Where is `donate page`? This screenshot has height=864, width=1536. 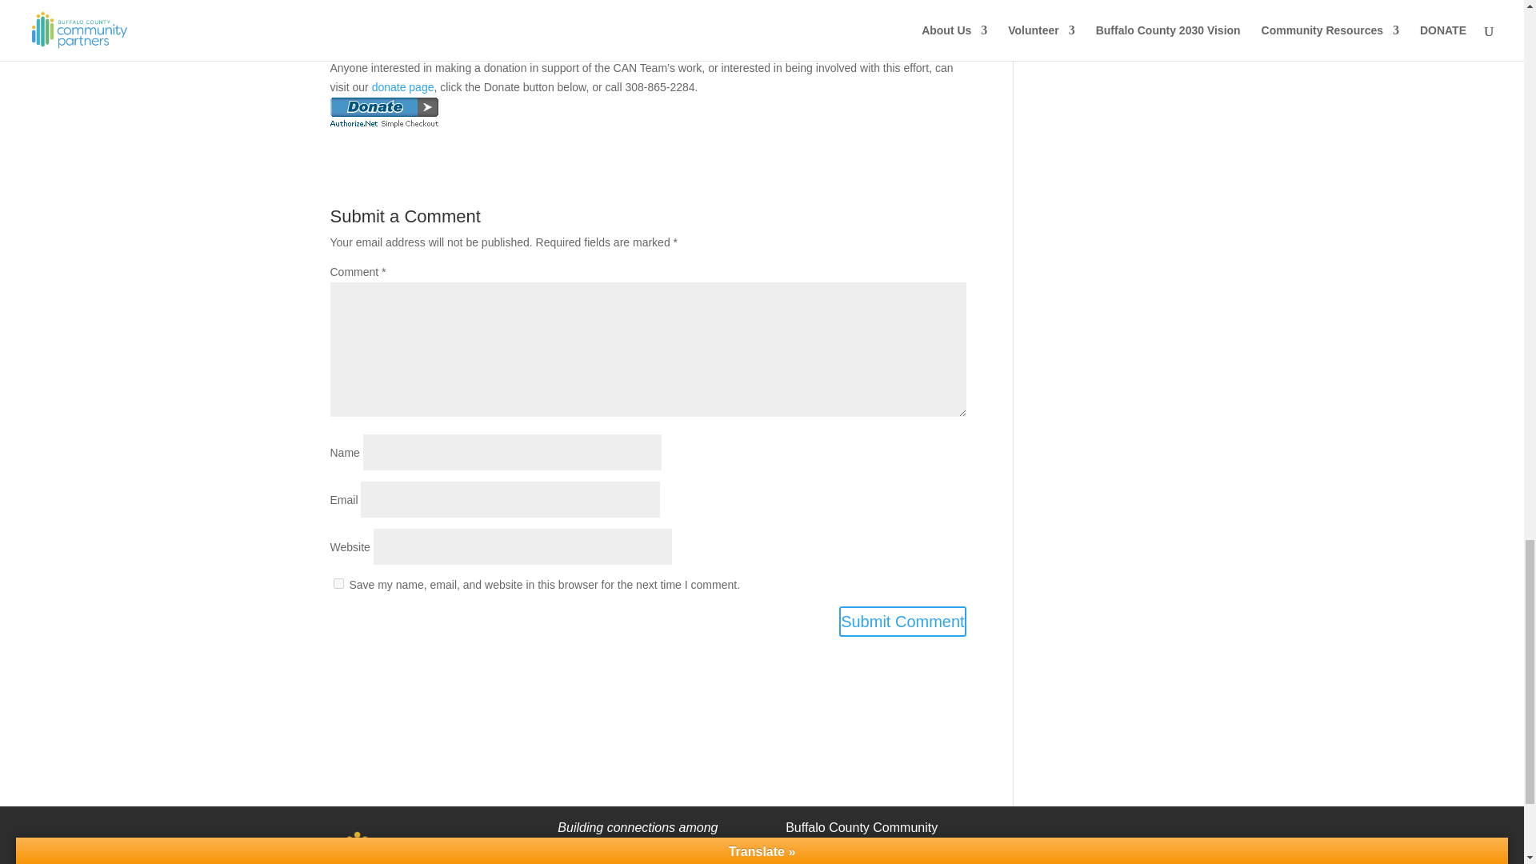
donate page is located at coordinates (403, 86).